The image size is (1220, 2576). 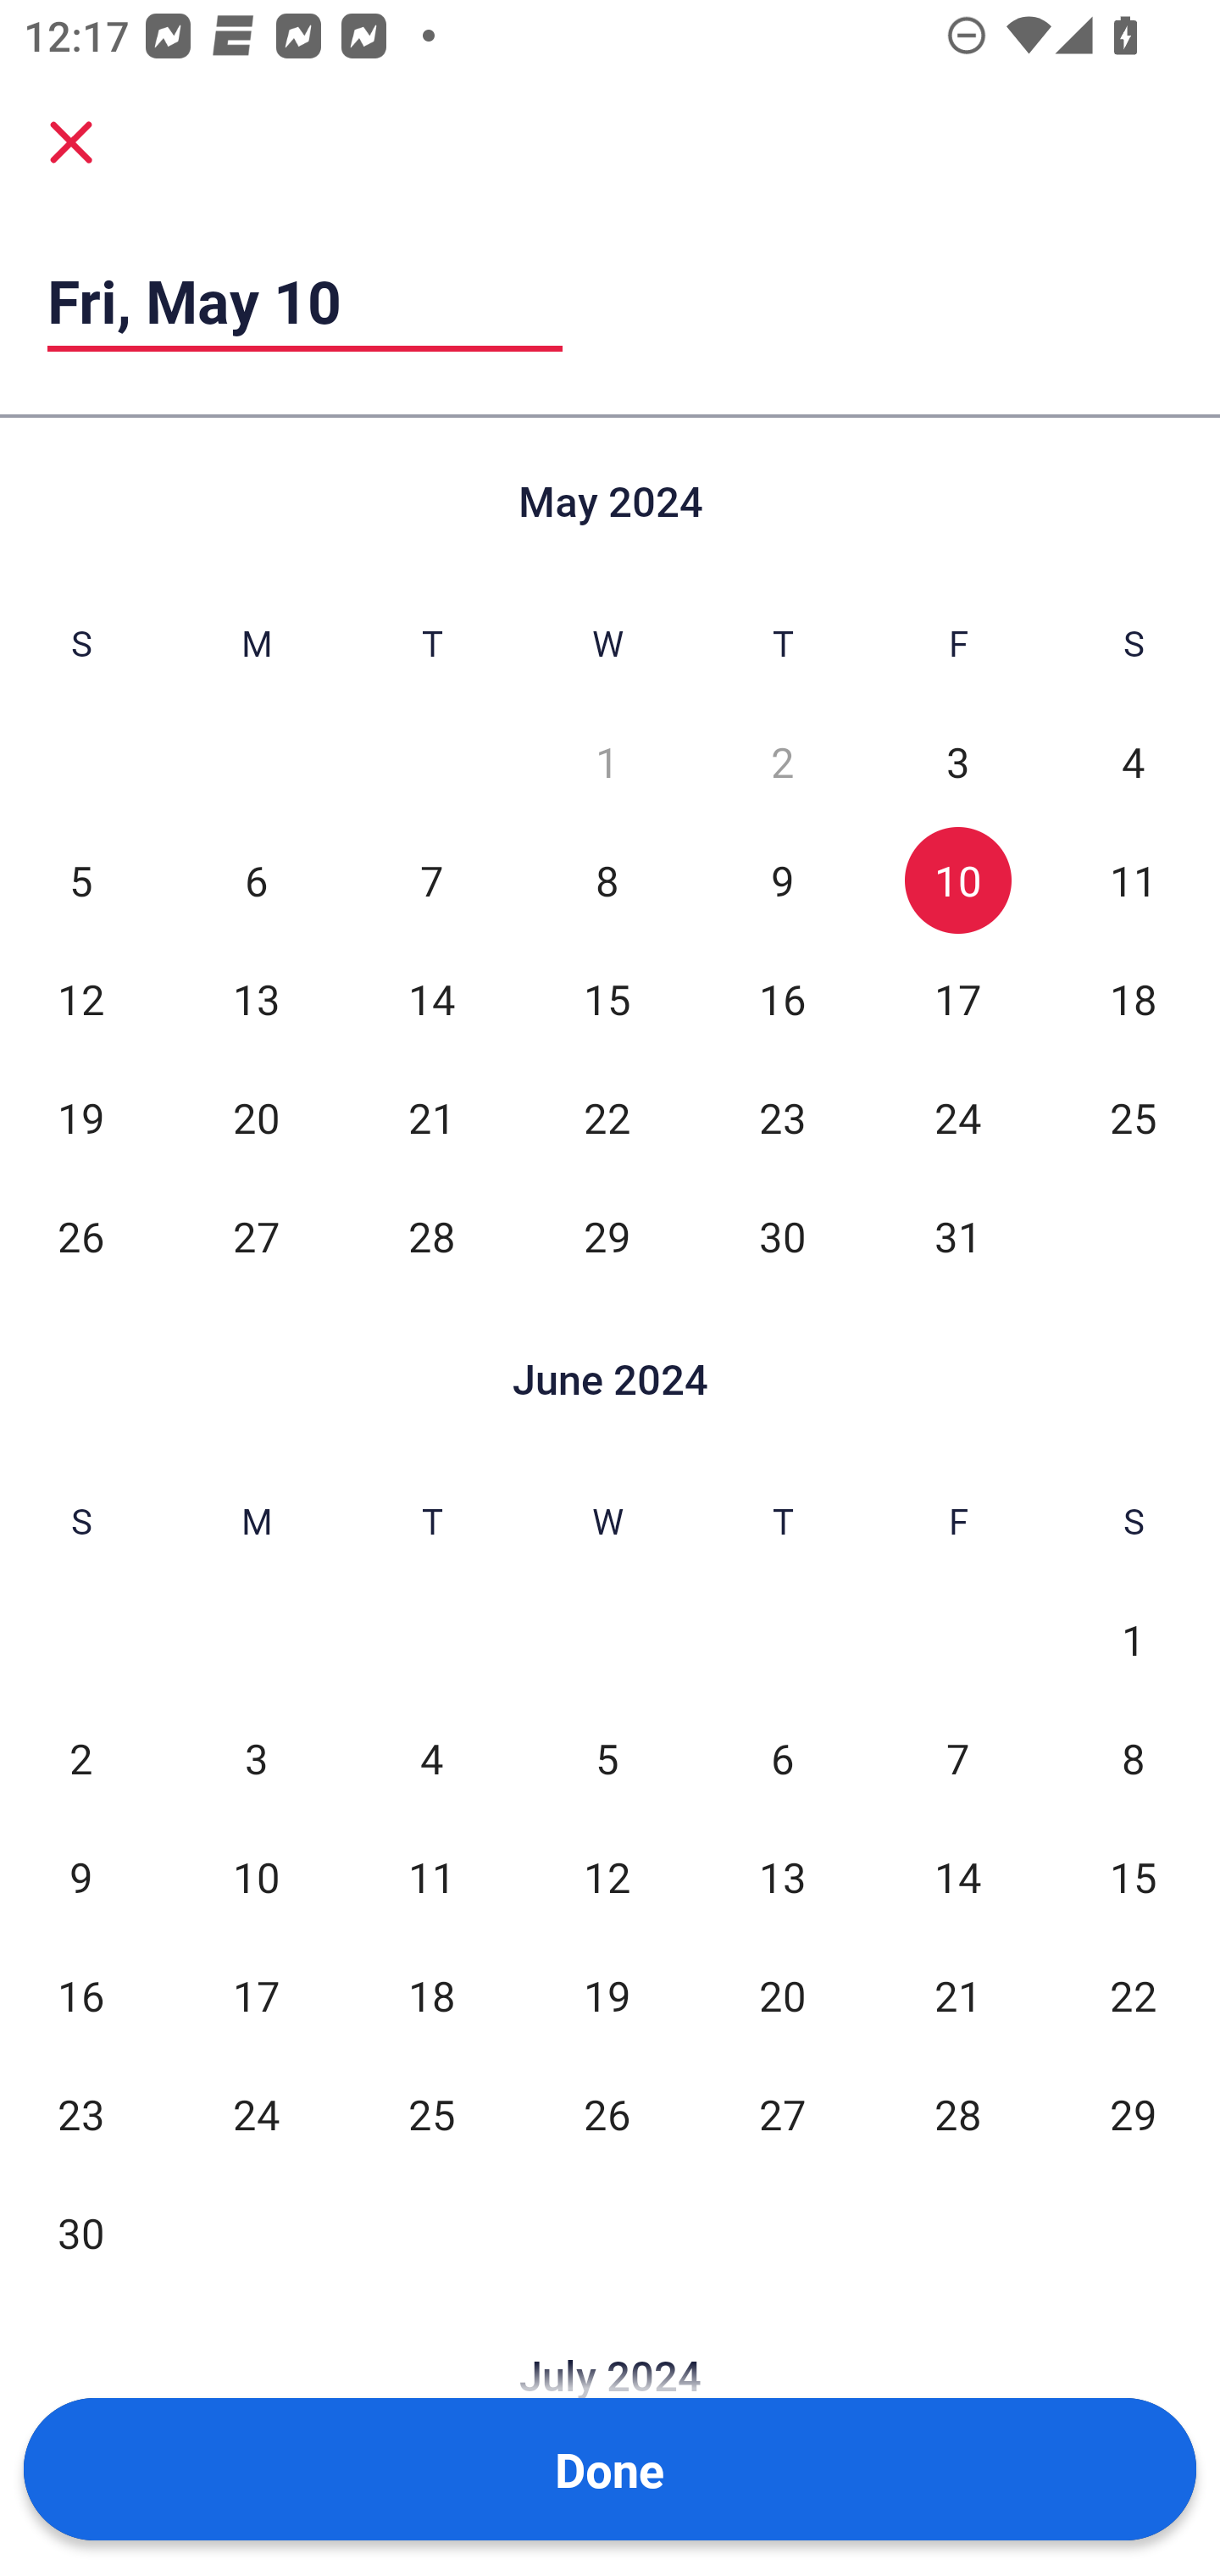 I want to click on 24 Fri, May 24, Not Selected, so click(x=957, y=1118).